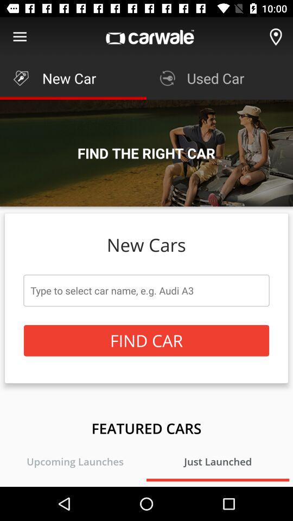 Image resolution: width=293 pixels, height=521 pixels. Describe the element at coordinates (146, 290) in the screenshot. I see `launch the icon below the new cars item` at that location.